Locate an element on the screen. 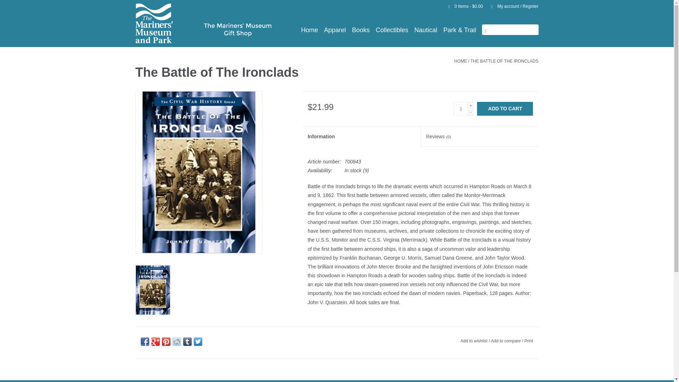  Collectibles is located at coordinates (392, 30).